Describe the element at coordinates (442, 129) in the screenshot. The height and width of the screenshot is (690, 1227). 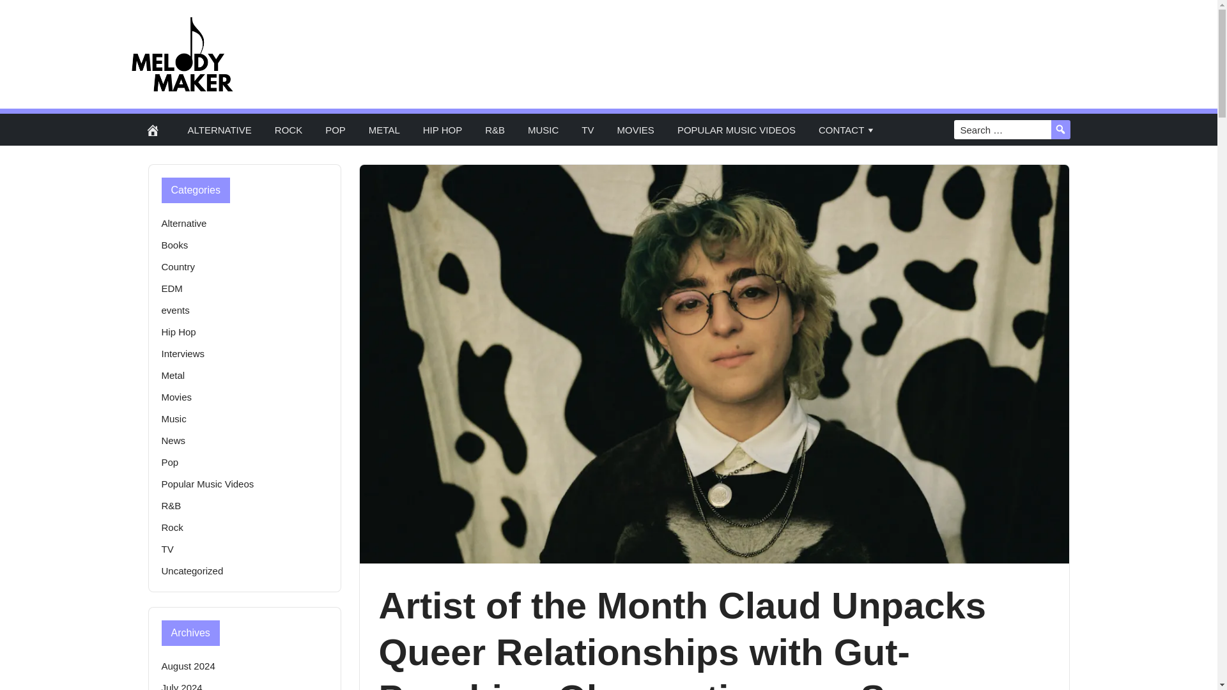
I see `HIP HOP` at that location.